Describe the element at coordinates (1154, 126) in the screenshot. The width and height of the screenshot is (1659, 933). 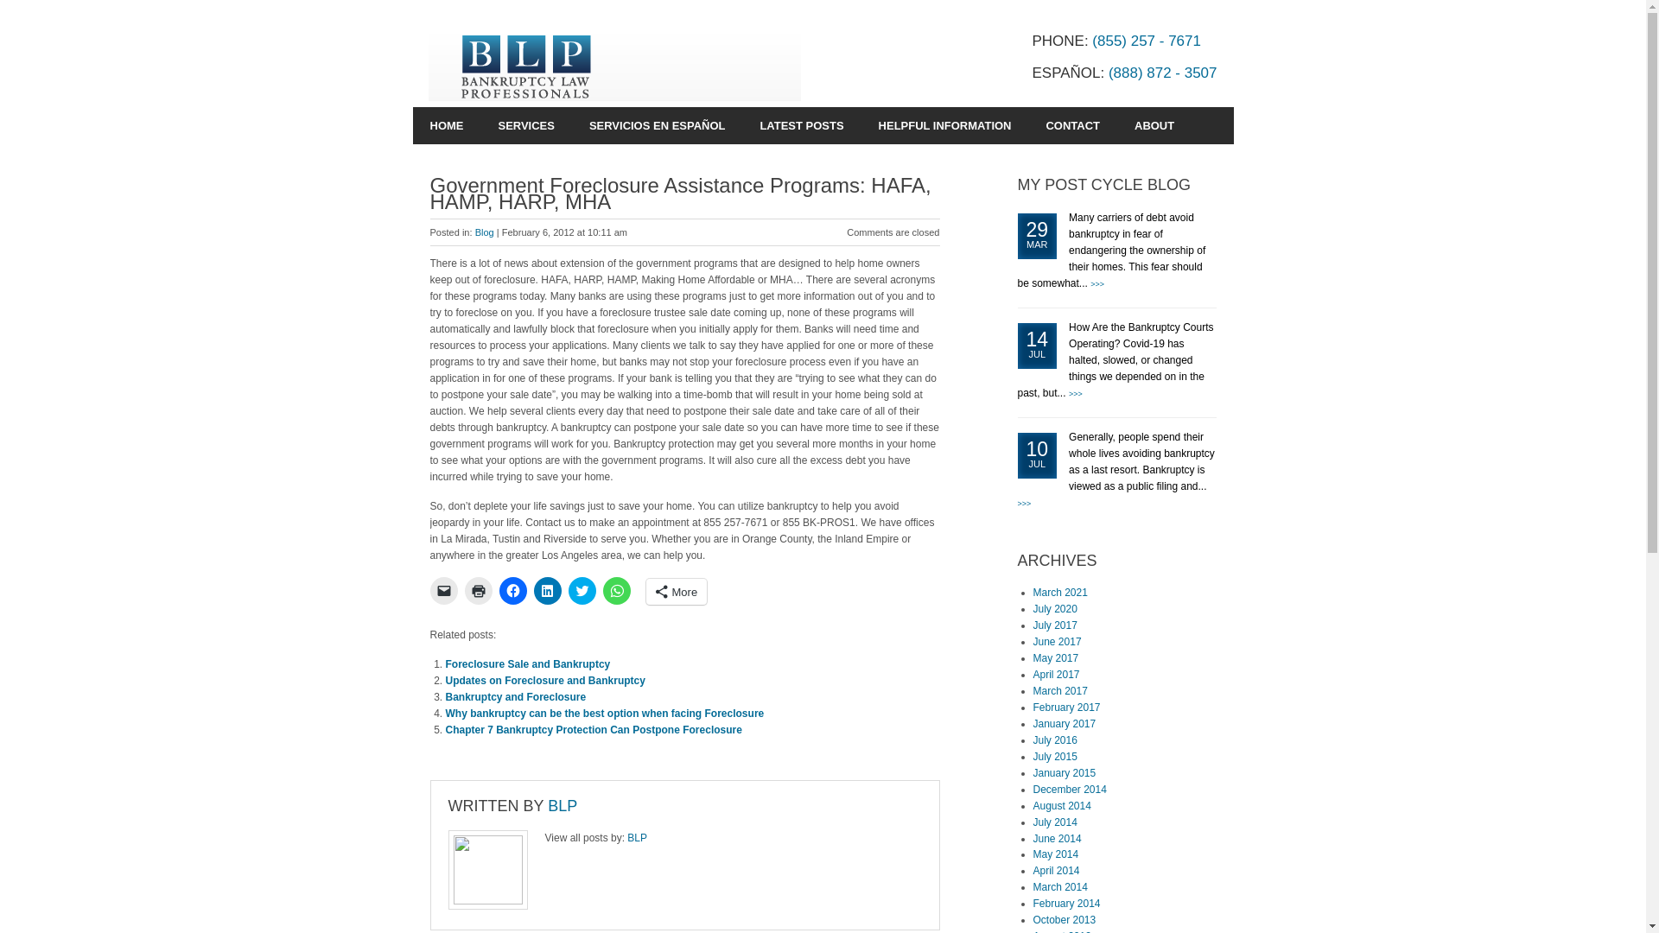
I see `ABOUT` at that location.